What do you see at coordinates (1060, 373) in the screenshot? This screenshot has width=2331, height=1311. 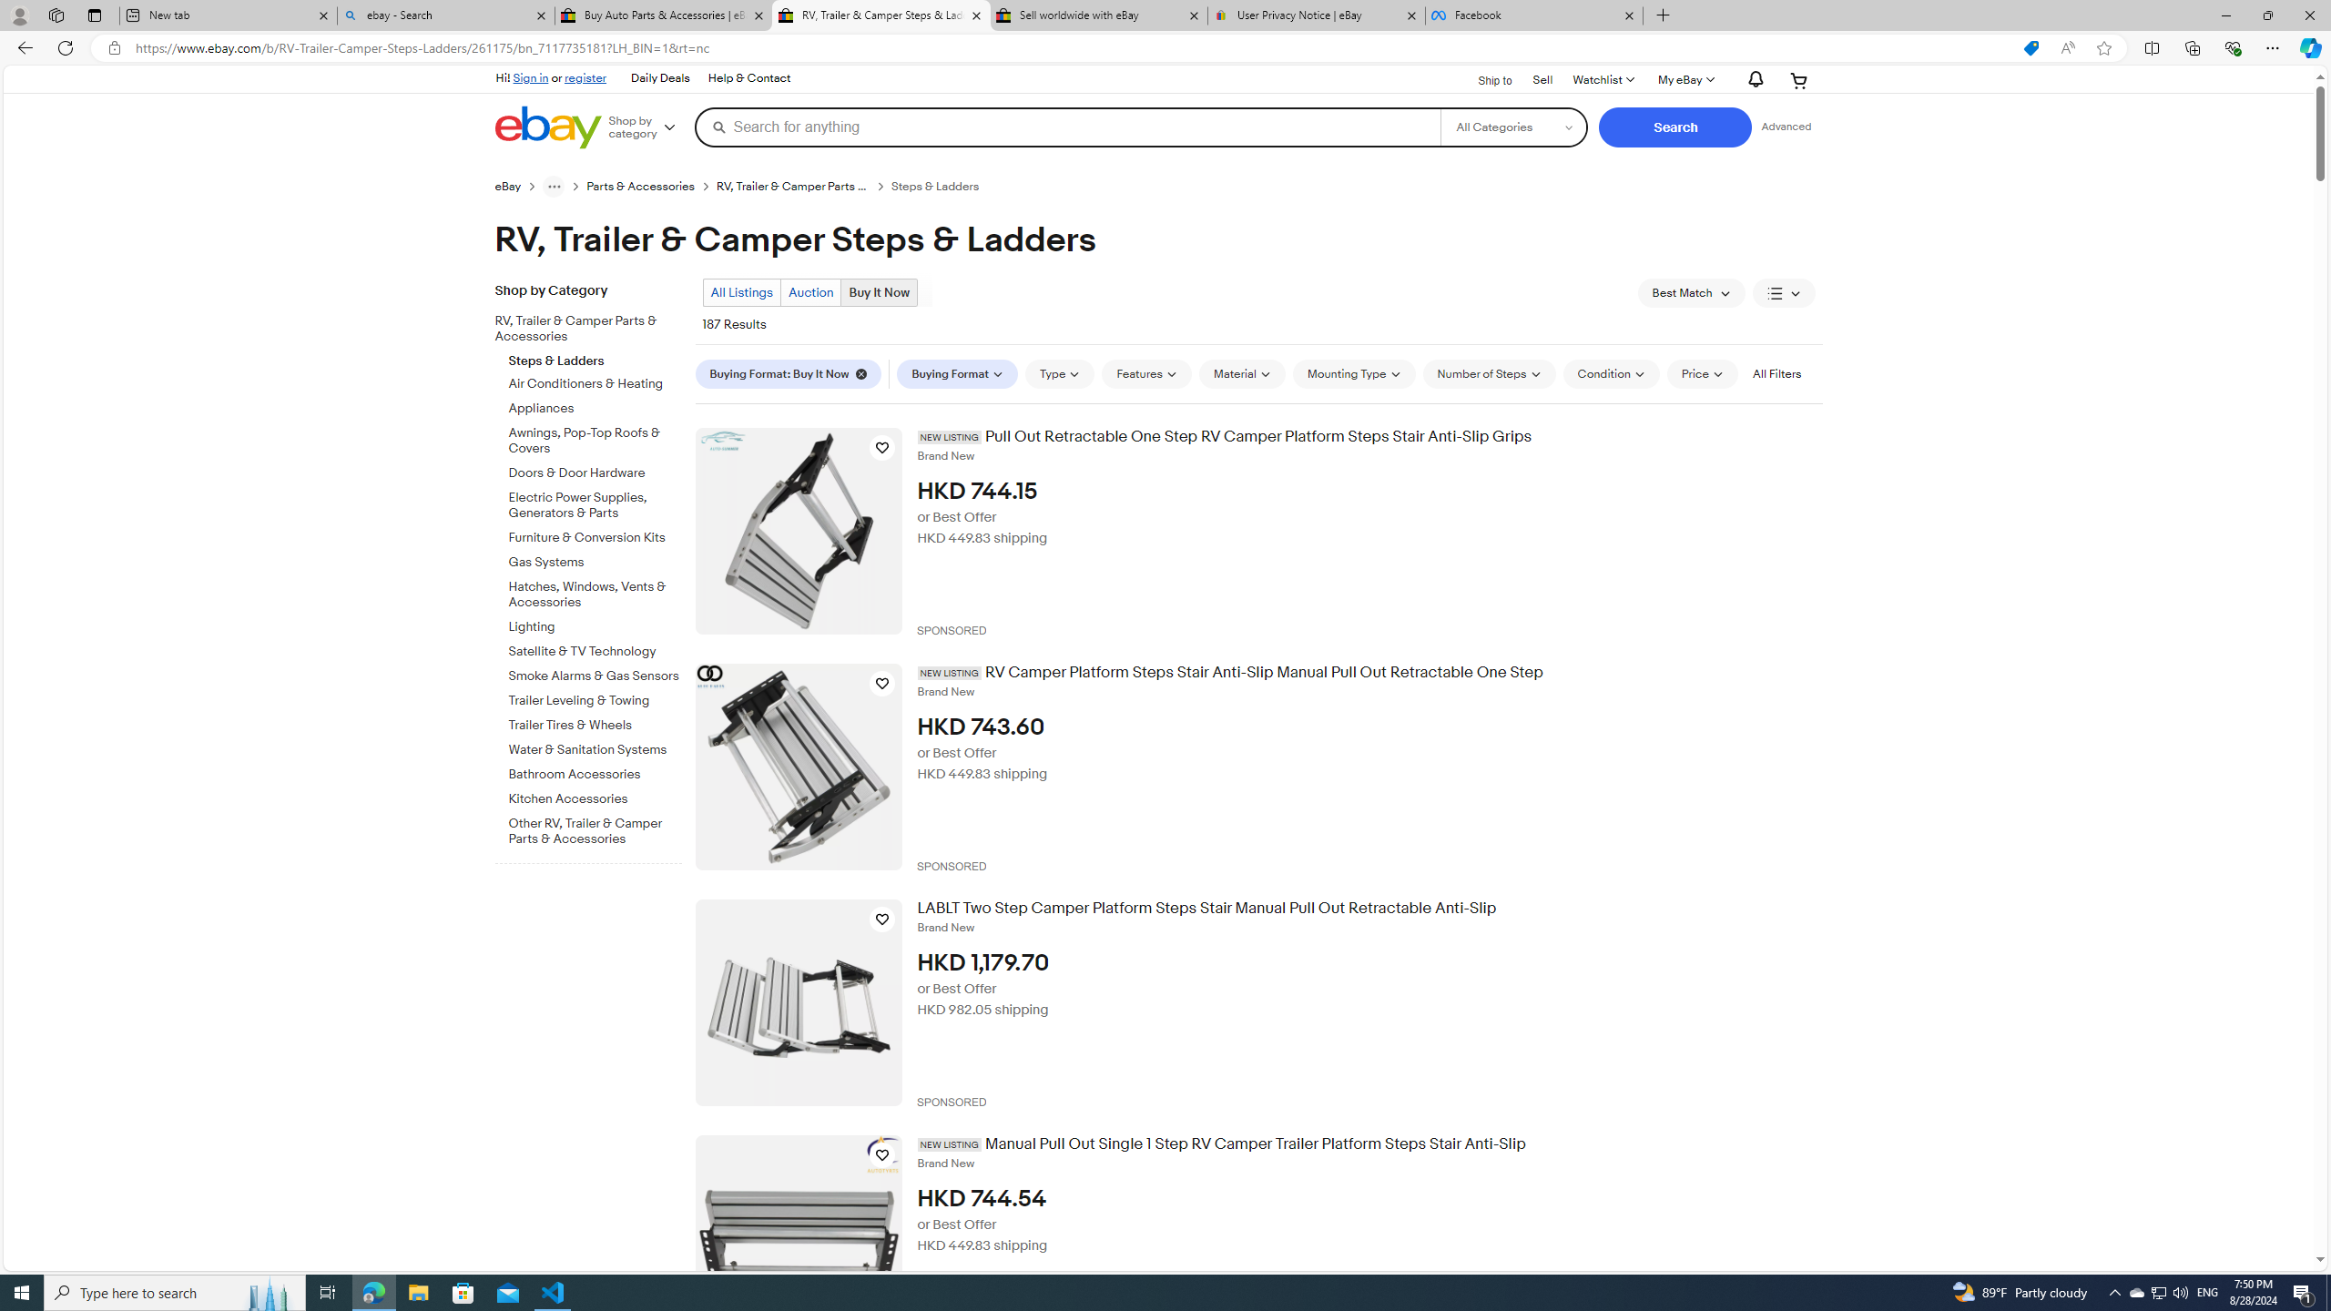 I see `Type` at bounding box center [1060, 373].